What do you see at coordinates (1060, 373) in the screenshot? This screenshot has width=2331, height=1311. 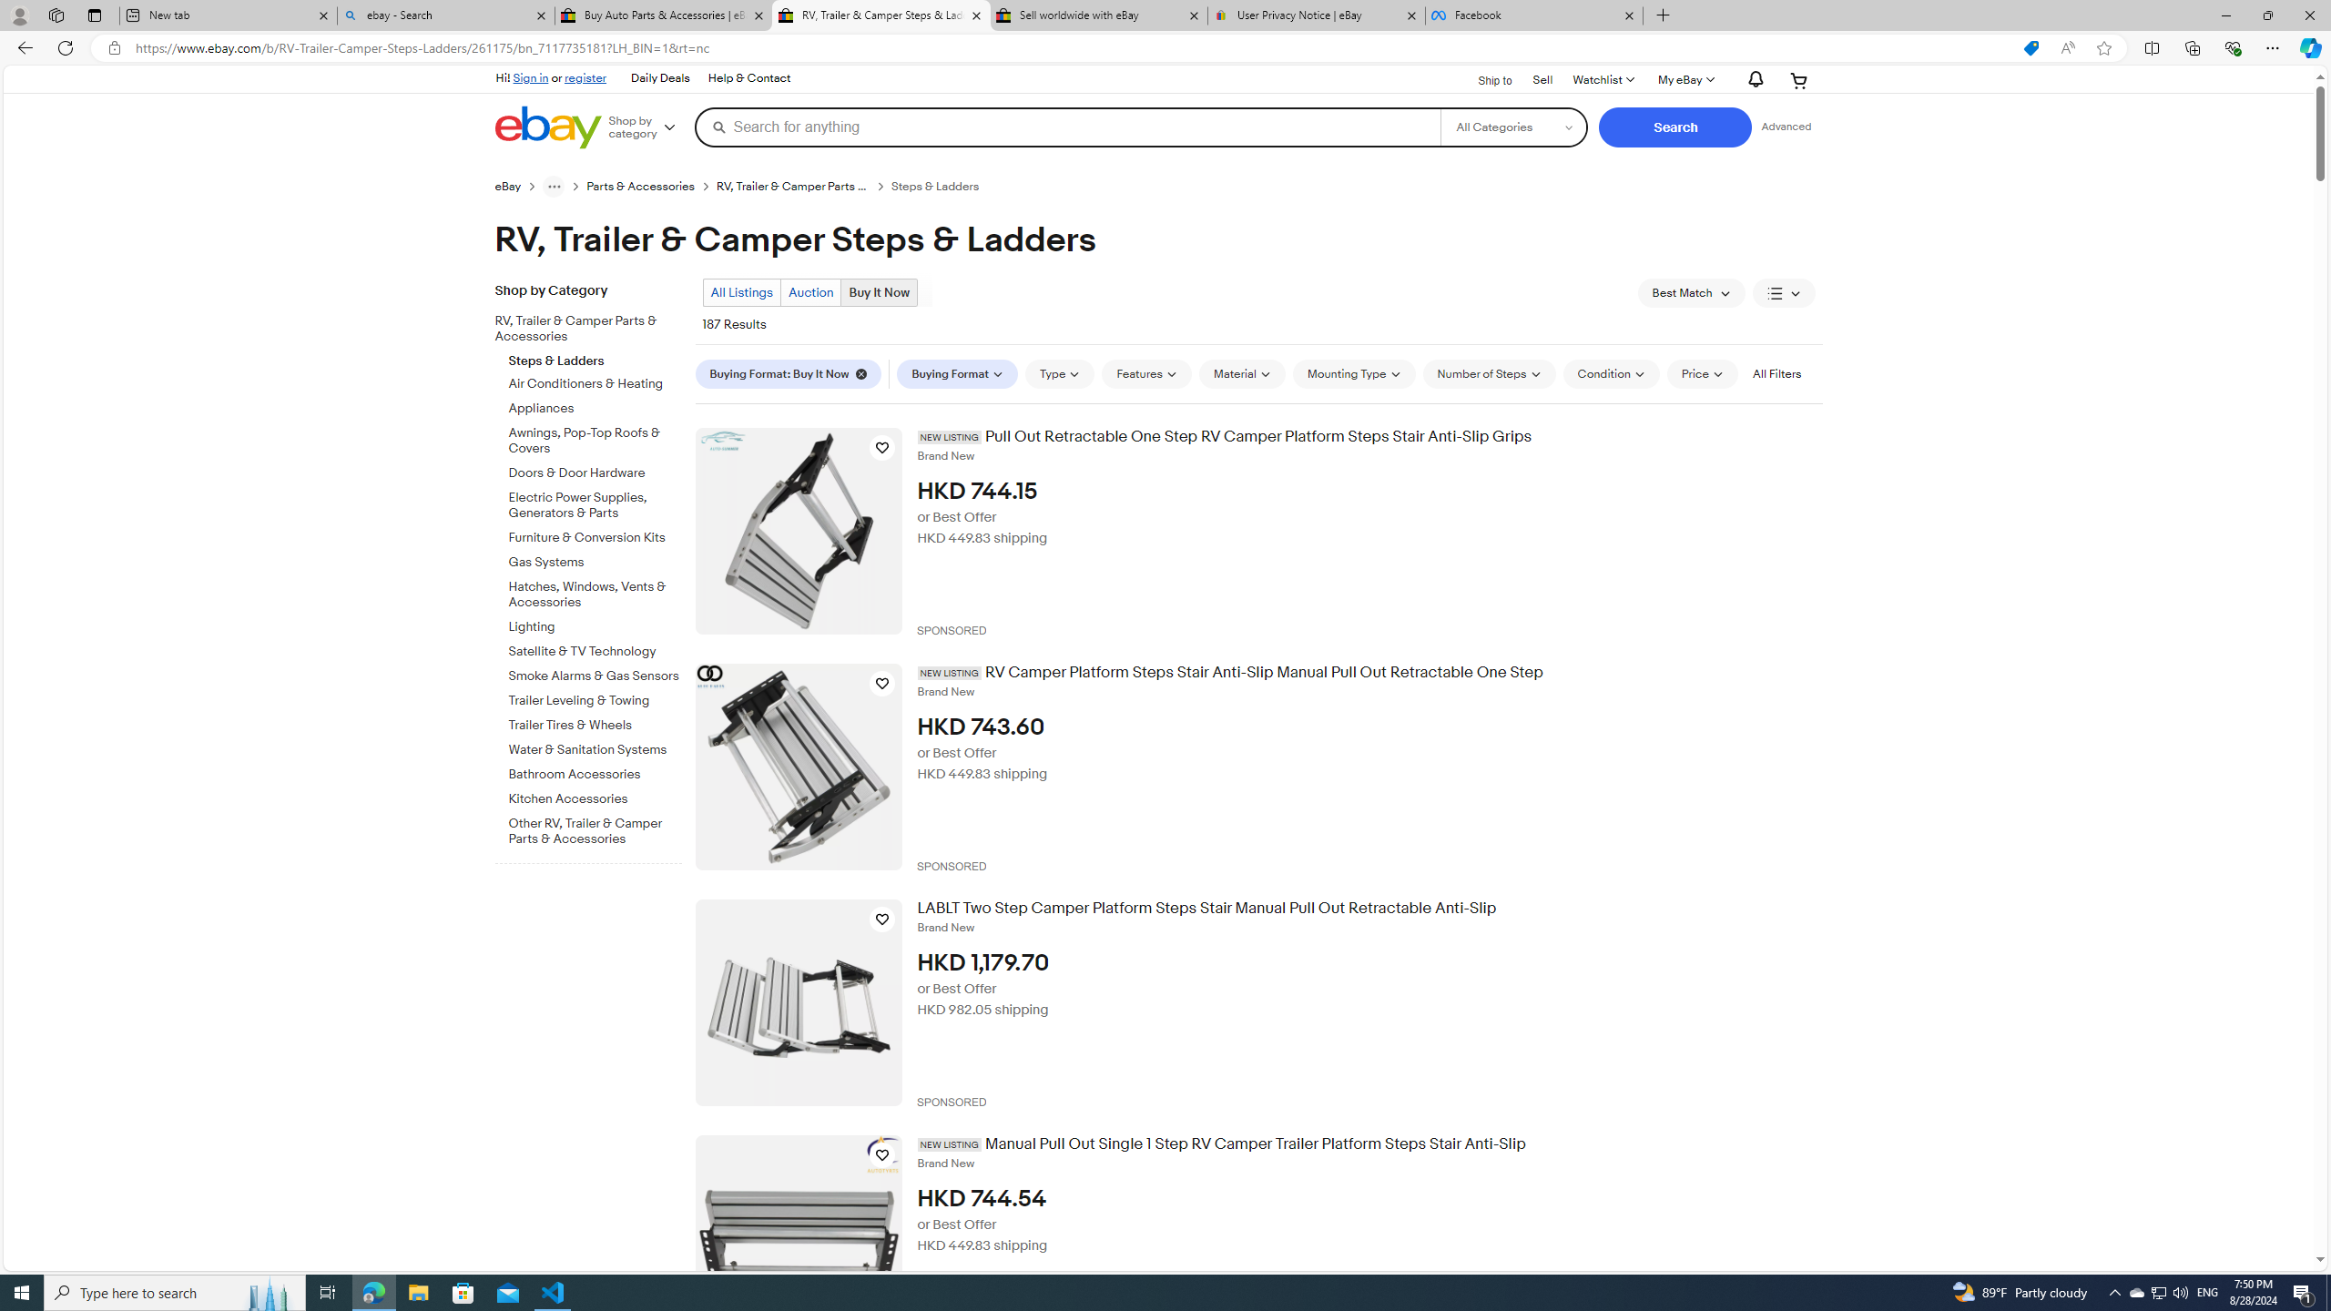 I see `Type` at bounding box center [1060, 373].